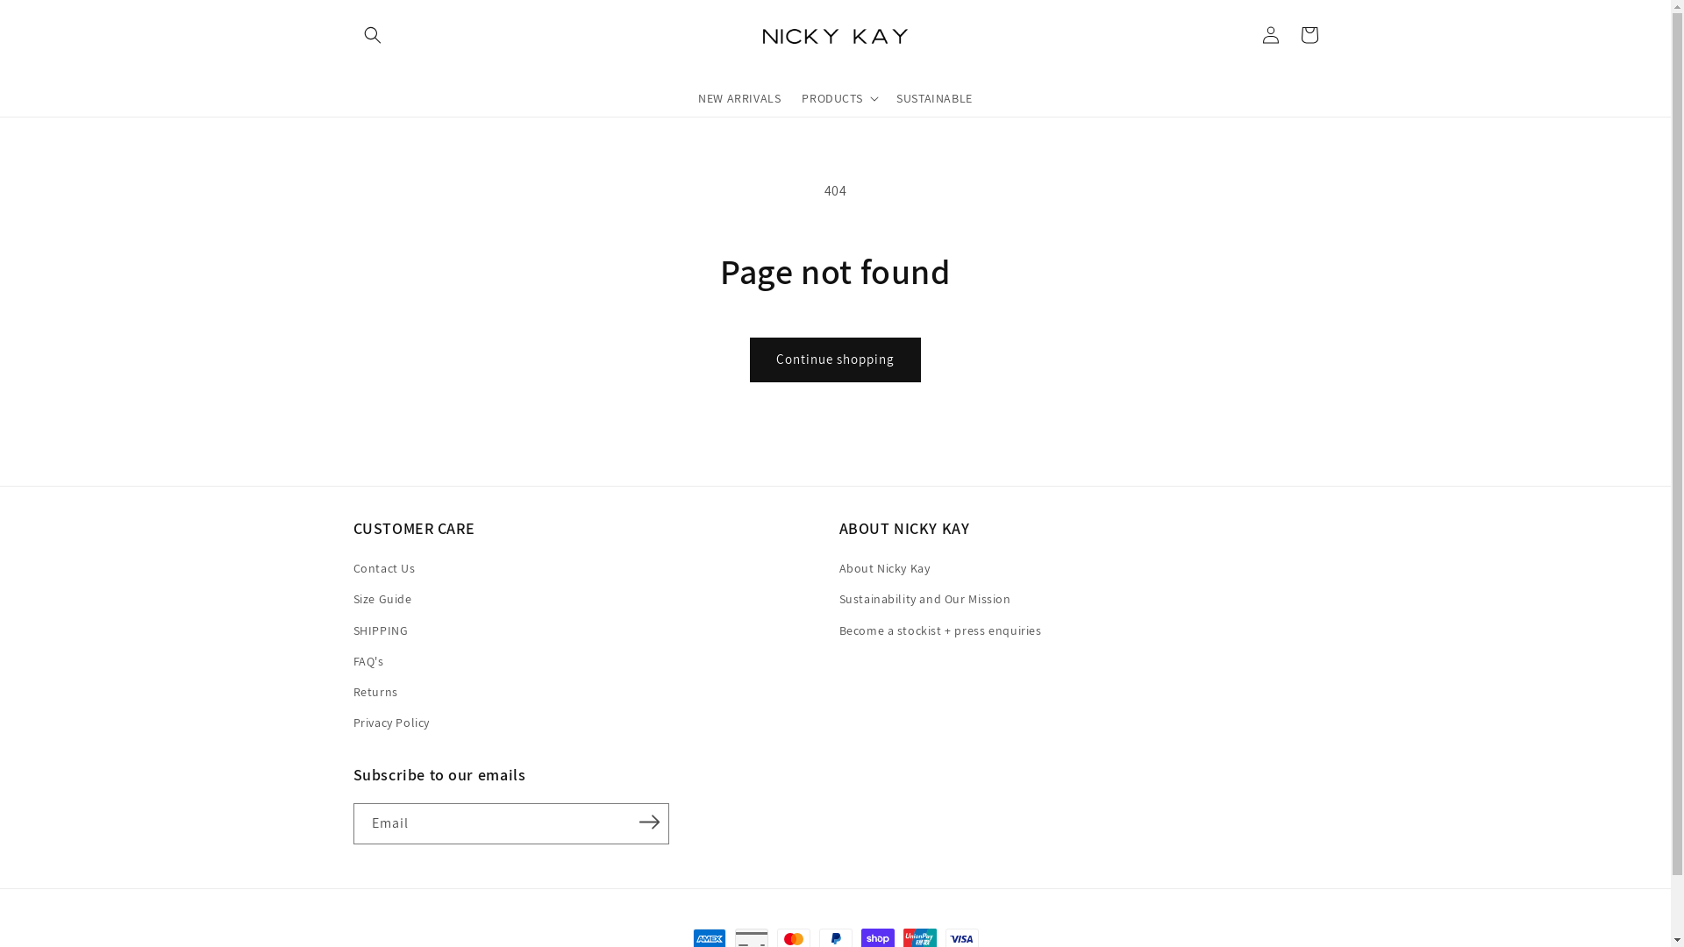  Describe the element at coordinates (368, 661) in the screenshot. I see `FAQ's` at that location.